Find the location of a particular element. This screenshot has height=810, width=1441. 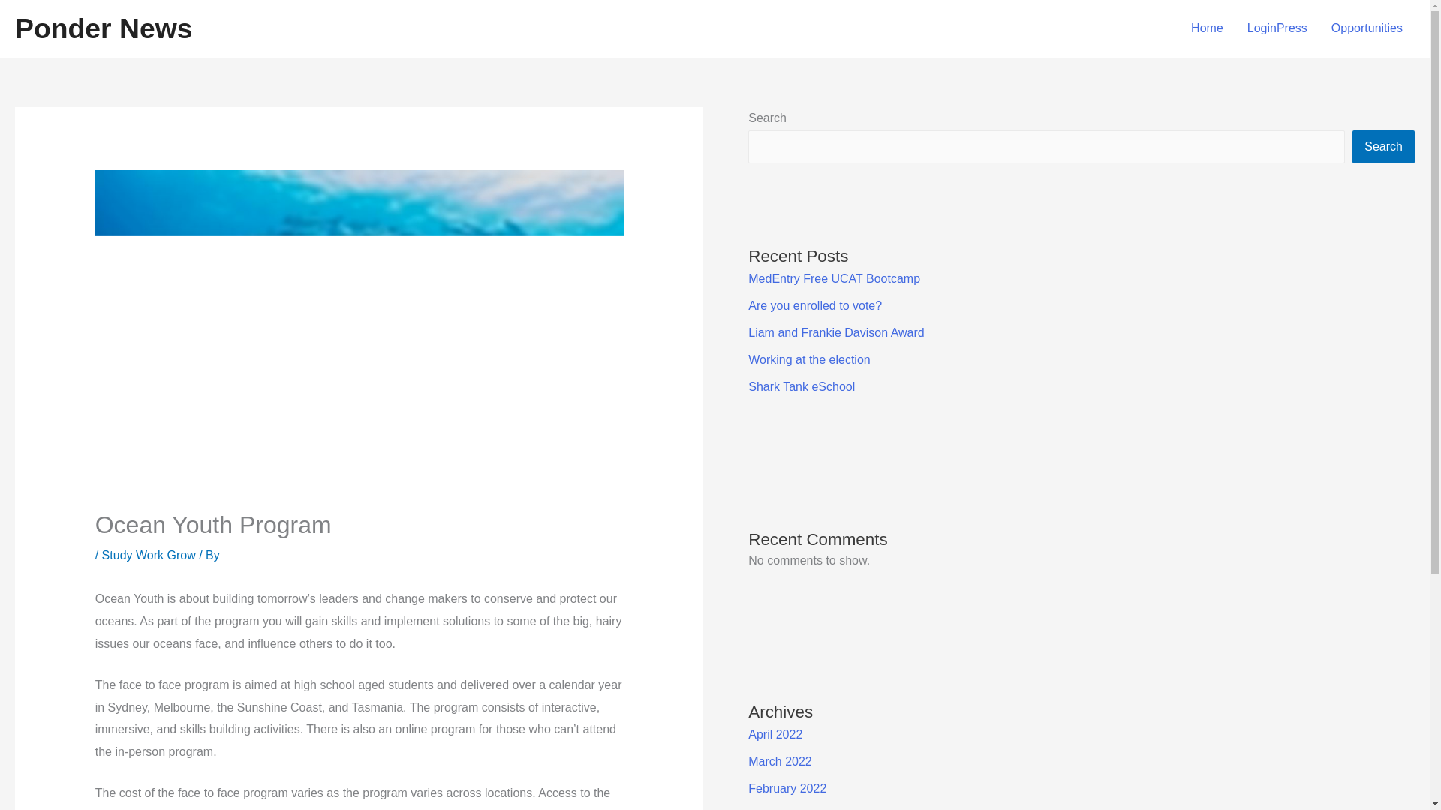

Search is located at coordinates (1384, 147).